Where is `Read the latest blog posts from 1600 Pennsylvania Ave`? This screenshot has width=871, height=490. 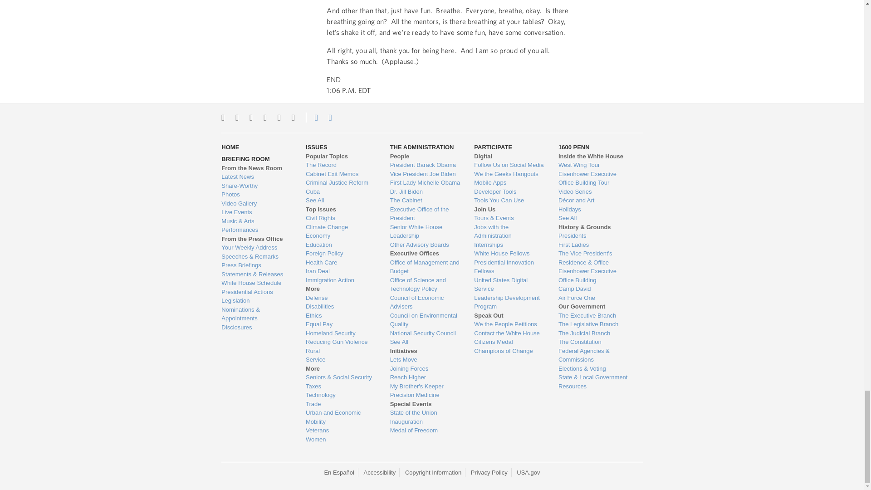 Read the latest blog posts from 1600 Pennsylvania Ave is located at coordinates (256, 177).